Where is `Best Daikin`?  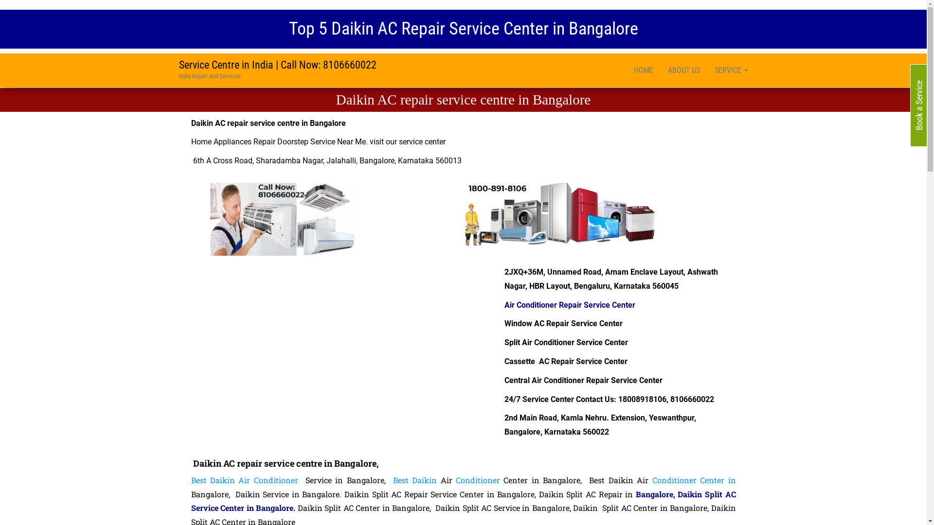 Best Daikin is located at coordinates (415, 480).